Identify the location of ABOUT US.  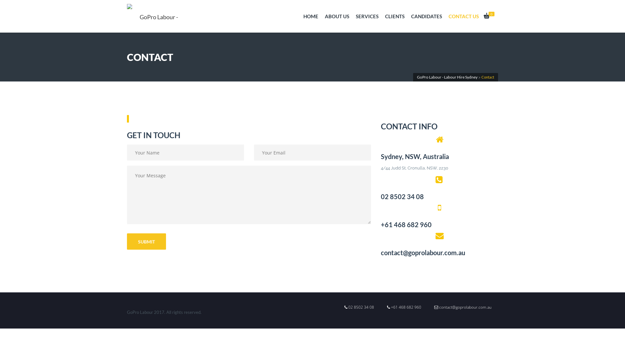
(337, 16).